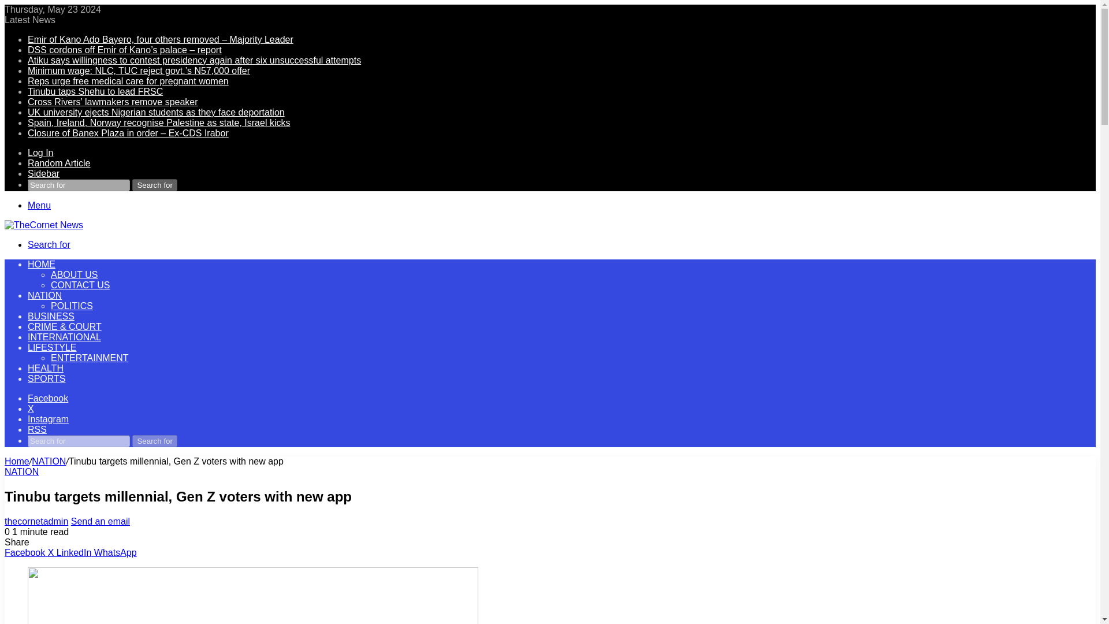 This screenshot has height=624, width=1109. I want to click on Tinubu taps Shehu to lead FRSC, so click(95, 91).